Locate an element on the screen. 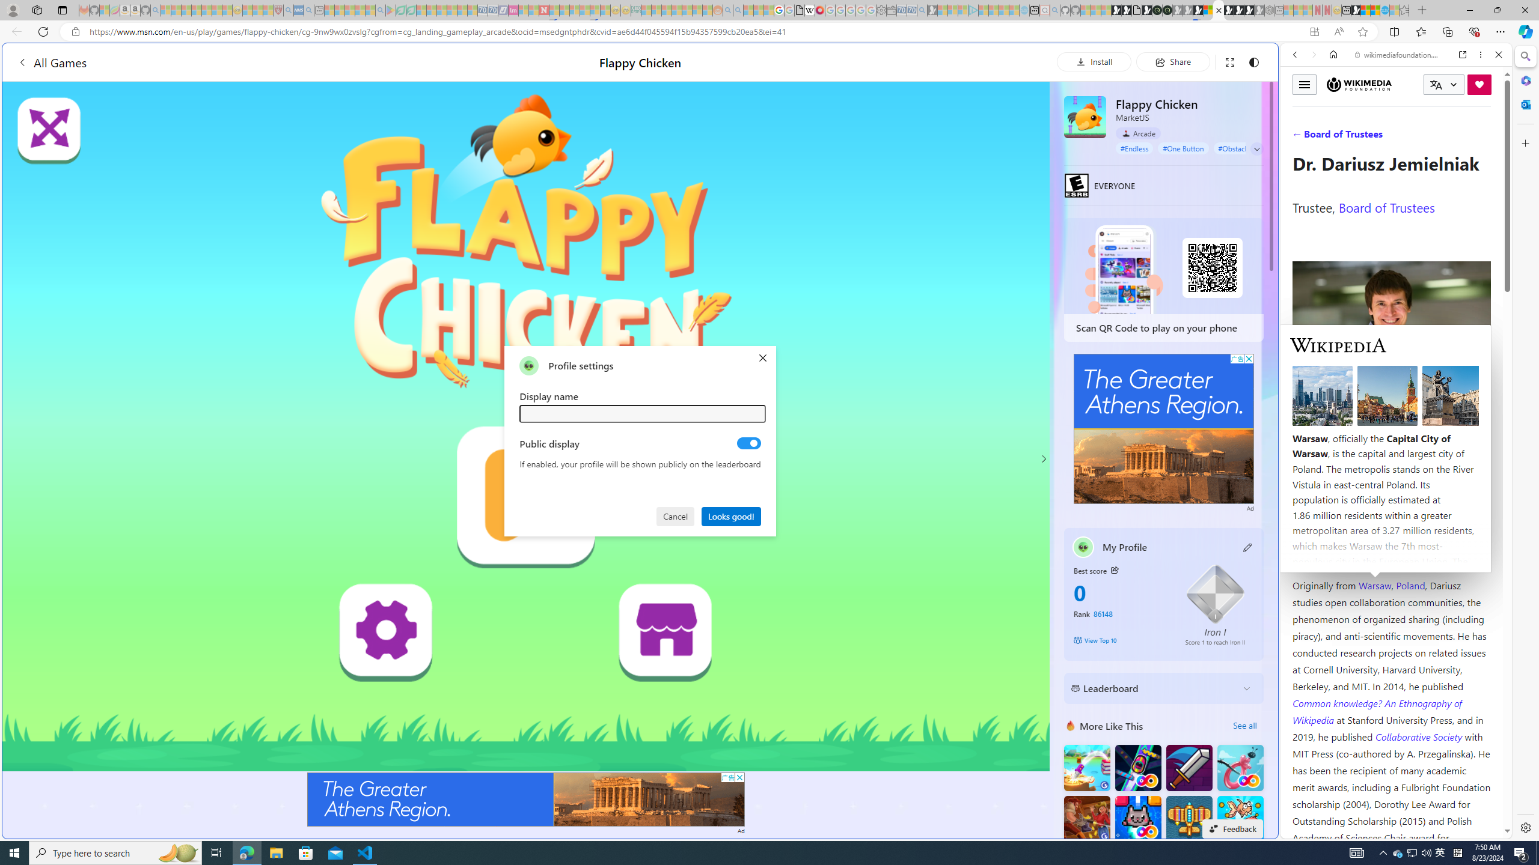 The width and height of the screenshot is (1539, 865). utah sues federal government - Search is located at coordinates (975, 411).